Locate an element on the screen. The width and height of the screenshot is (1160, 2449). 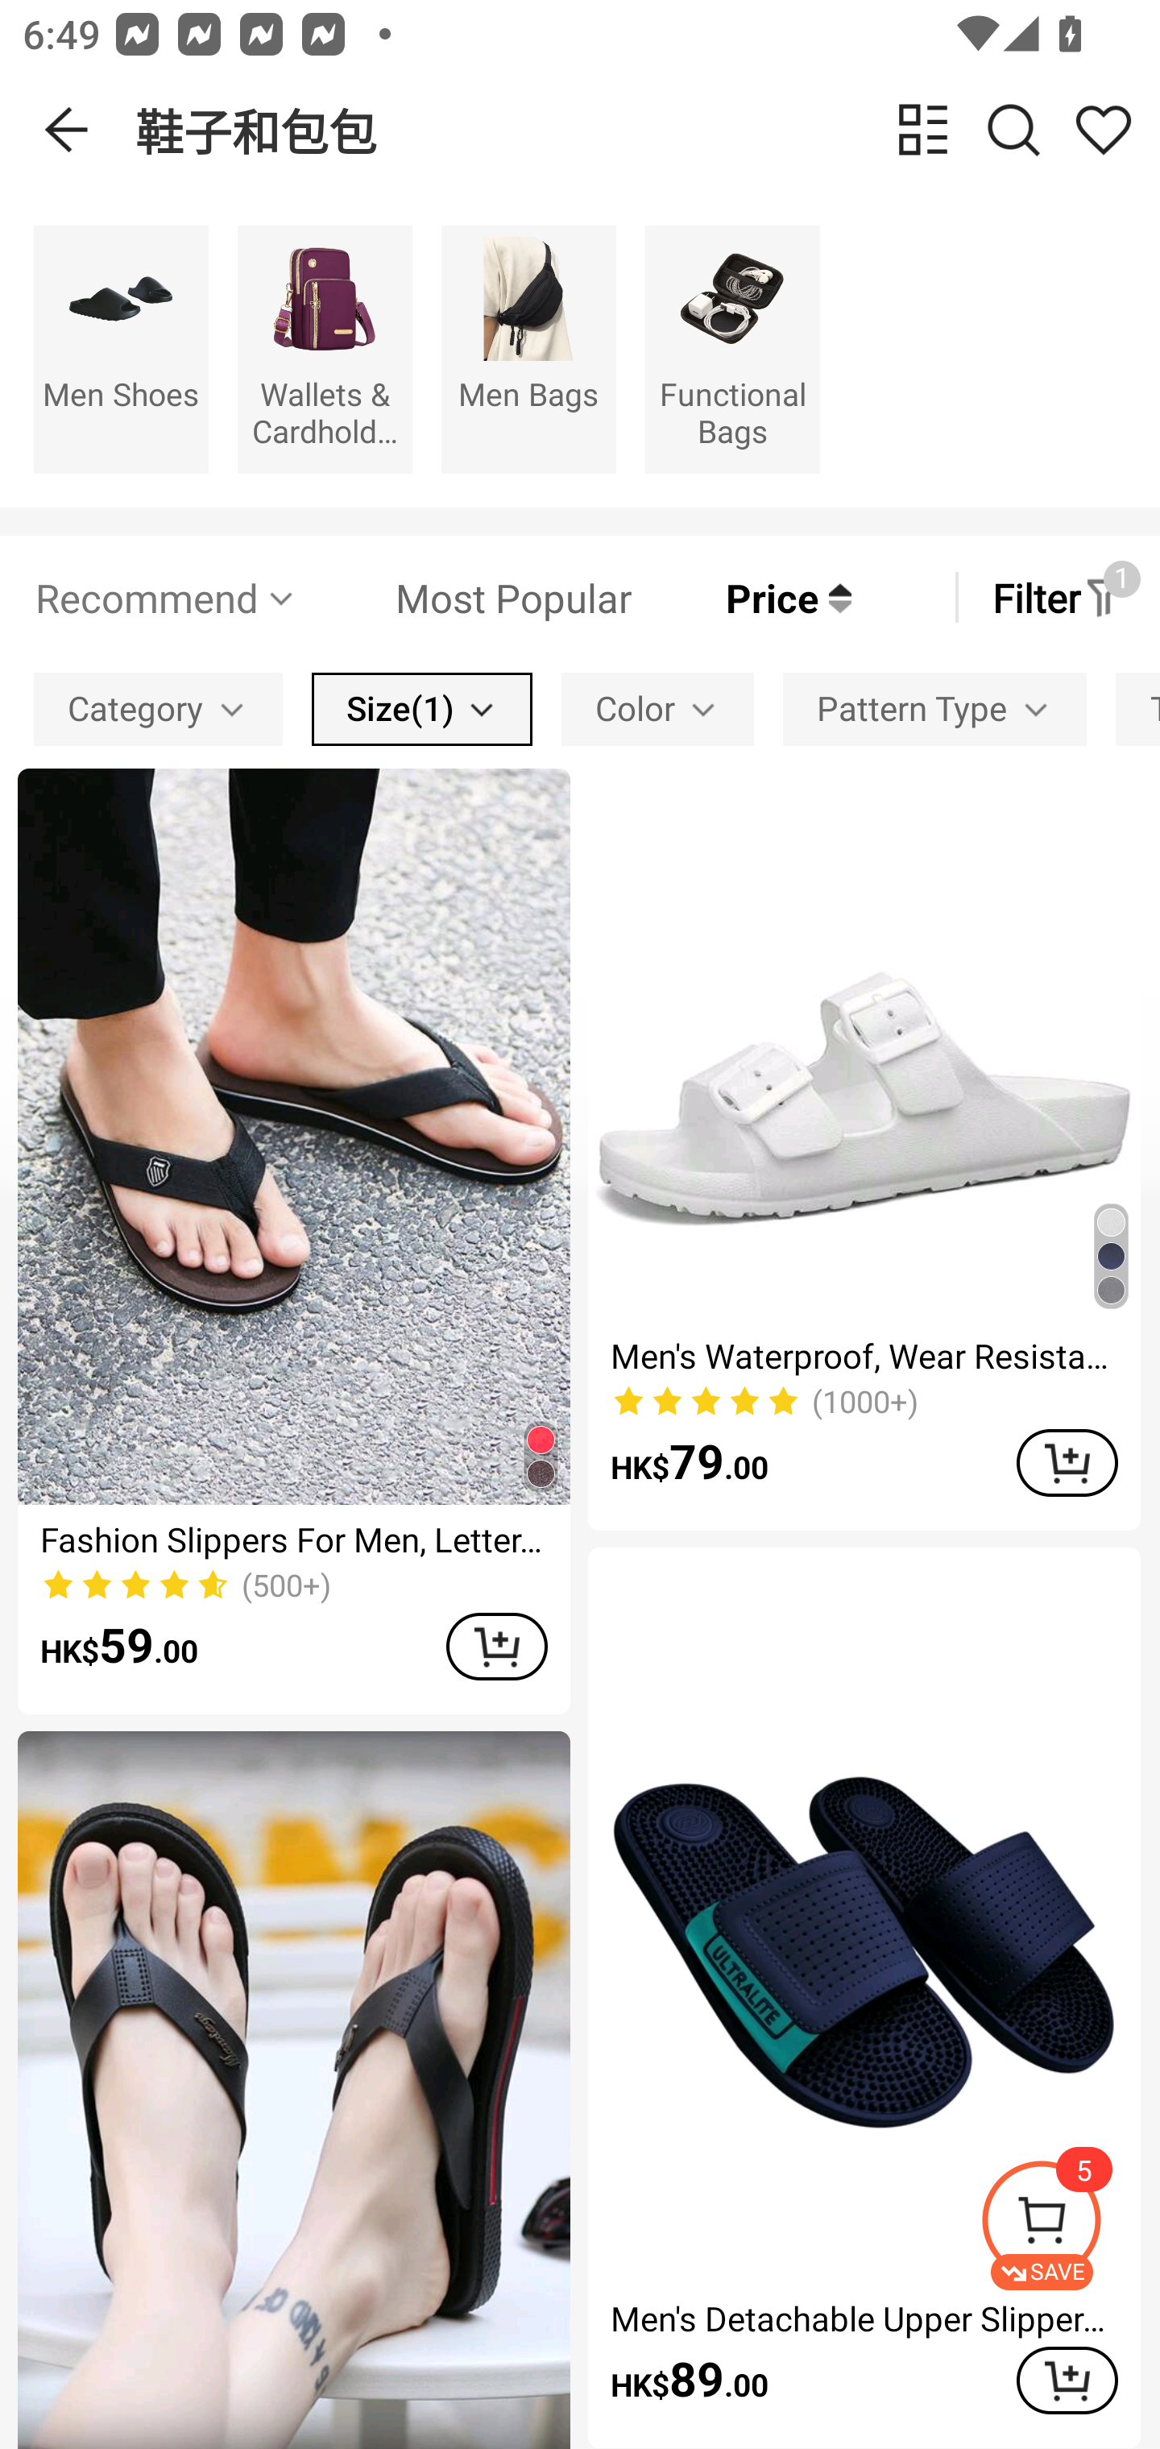
ADD TO CART is located at coordinates (1067, 2380).